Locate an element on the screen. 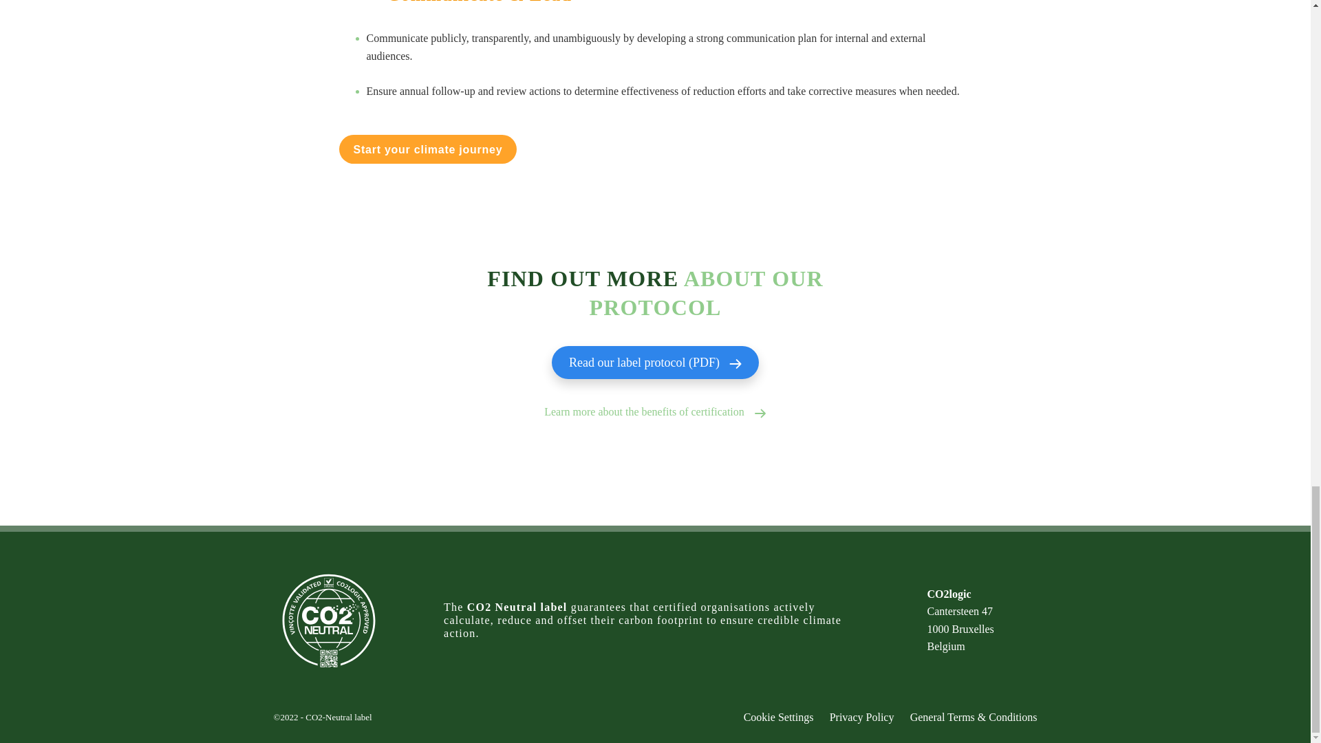 Image resolution: width=1321 pixels, height=743 pixels. Learn more about the benefits of certification is located at coordinates (655, 411).